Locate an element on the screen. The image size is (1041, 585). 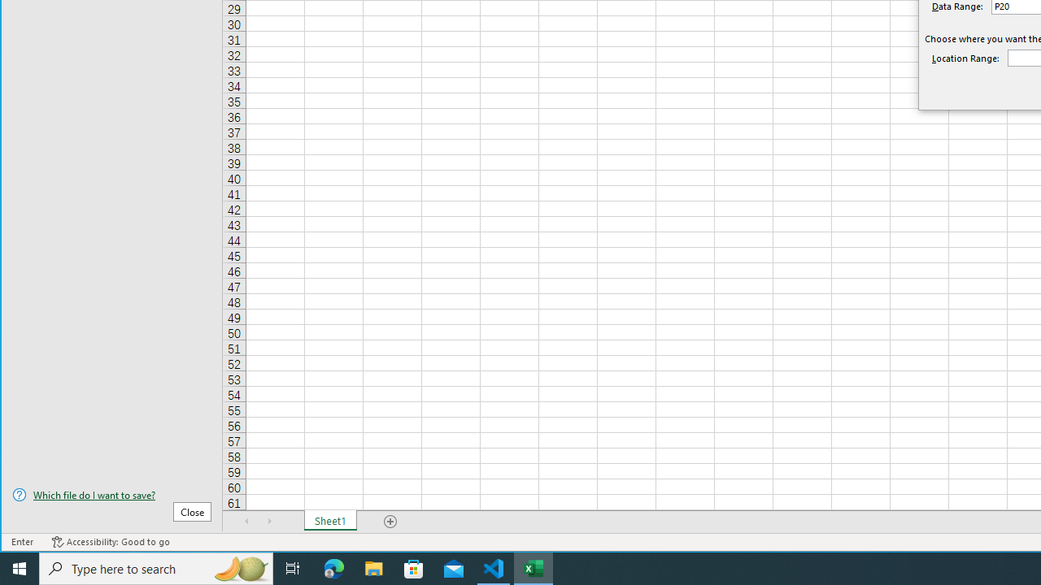
Scroll Right is located at coordinates (269, 521).